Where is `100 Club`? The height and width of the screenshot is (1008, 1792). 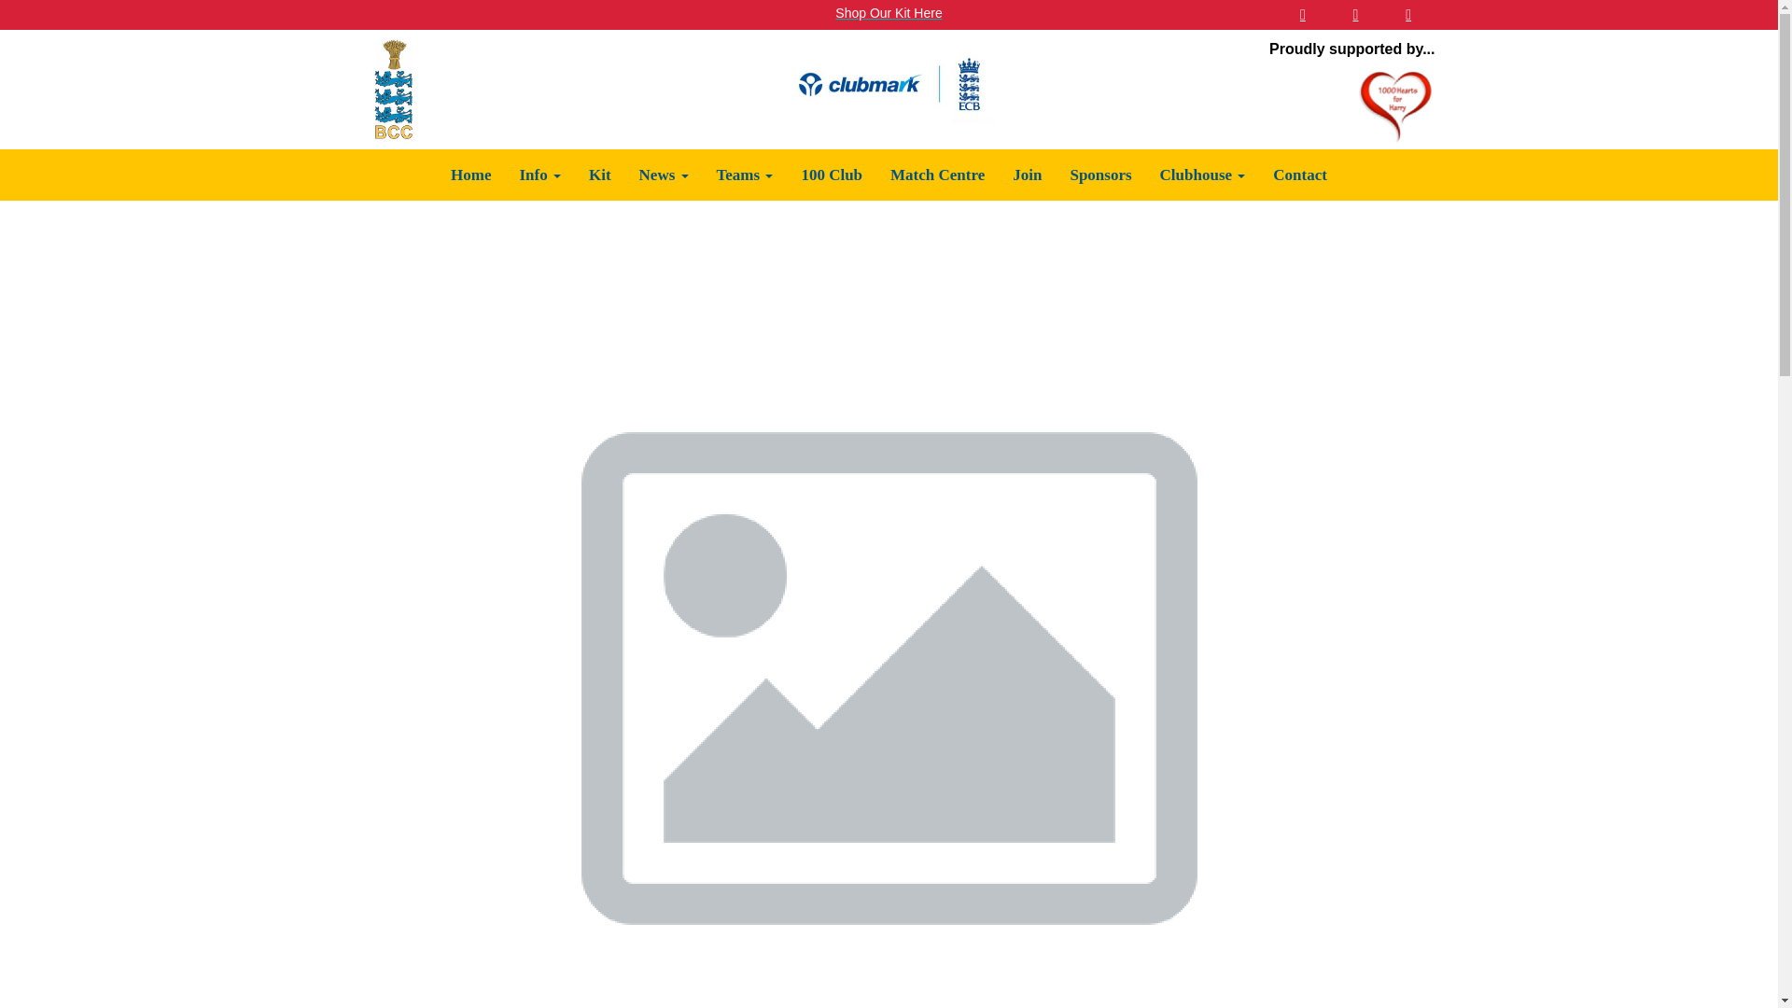 100 Club is located at coordinates (831, 174).